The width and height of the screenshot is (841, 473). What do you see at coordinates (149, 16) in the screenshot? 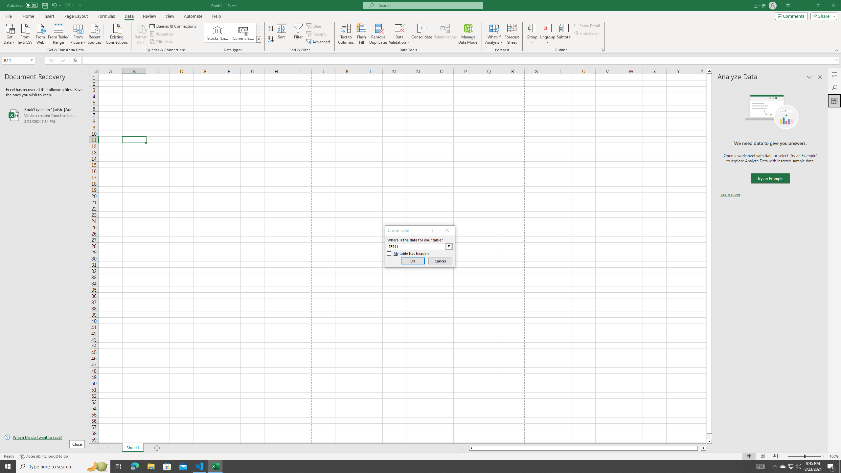
I see `Review` at bounding box center [149, 16].